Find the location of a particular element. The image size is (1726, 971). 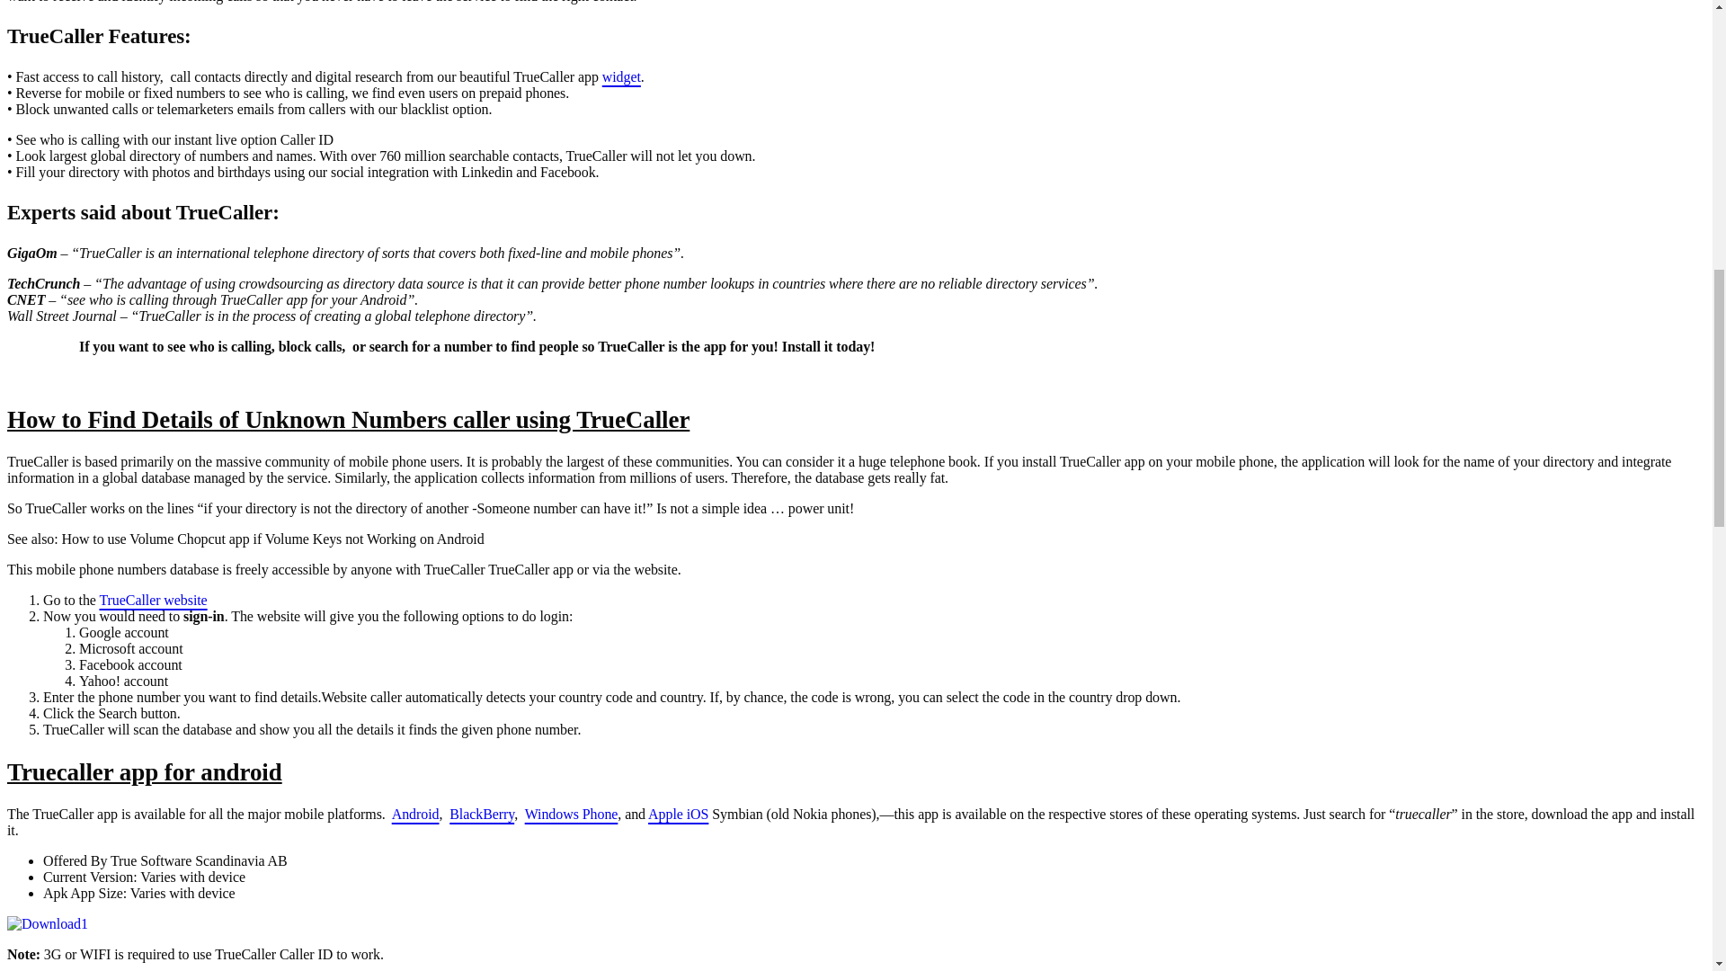

Android is located at coordinates (415, 814).